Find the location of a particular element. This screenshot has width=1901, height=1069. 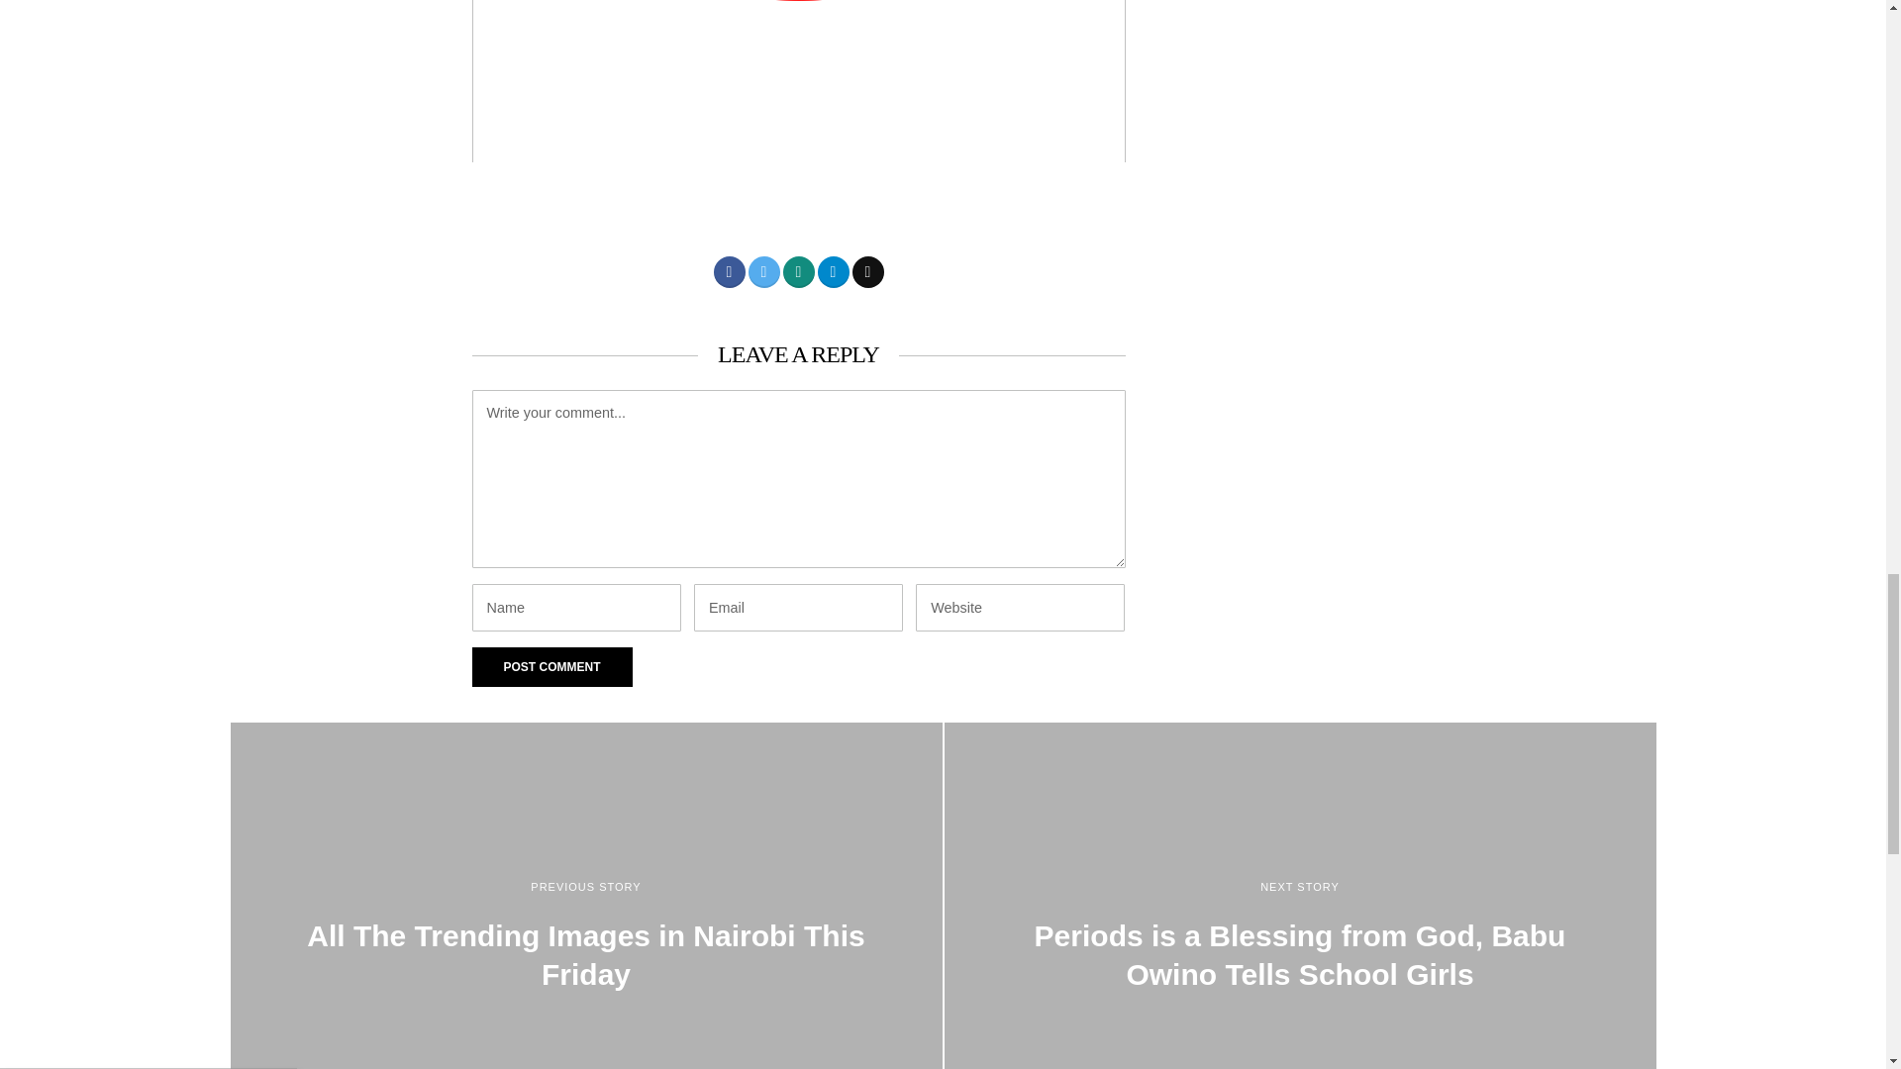

Post Comment is located at coordinates (550, 667).